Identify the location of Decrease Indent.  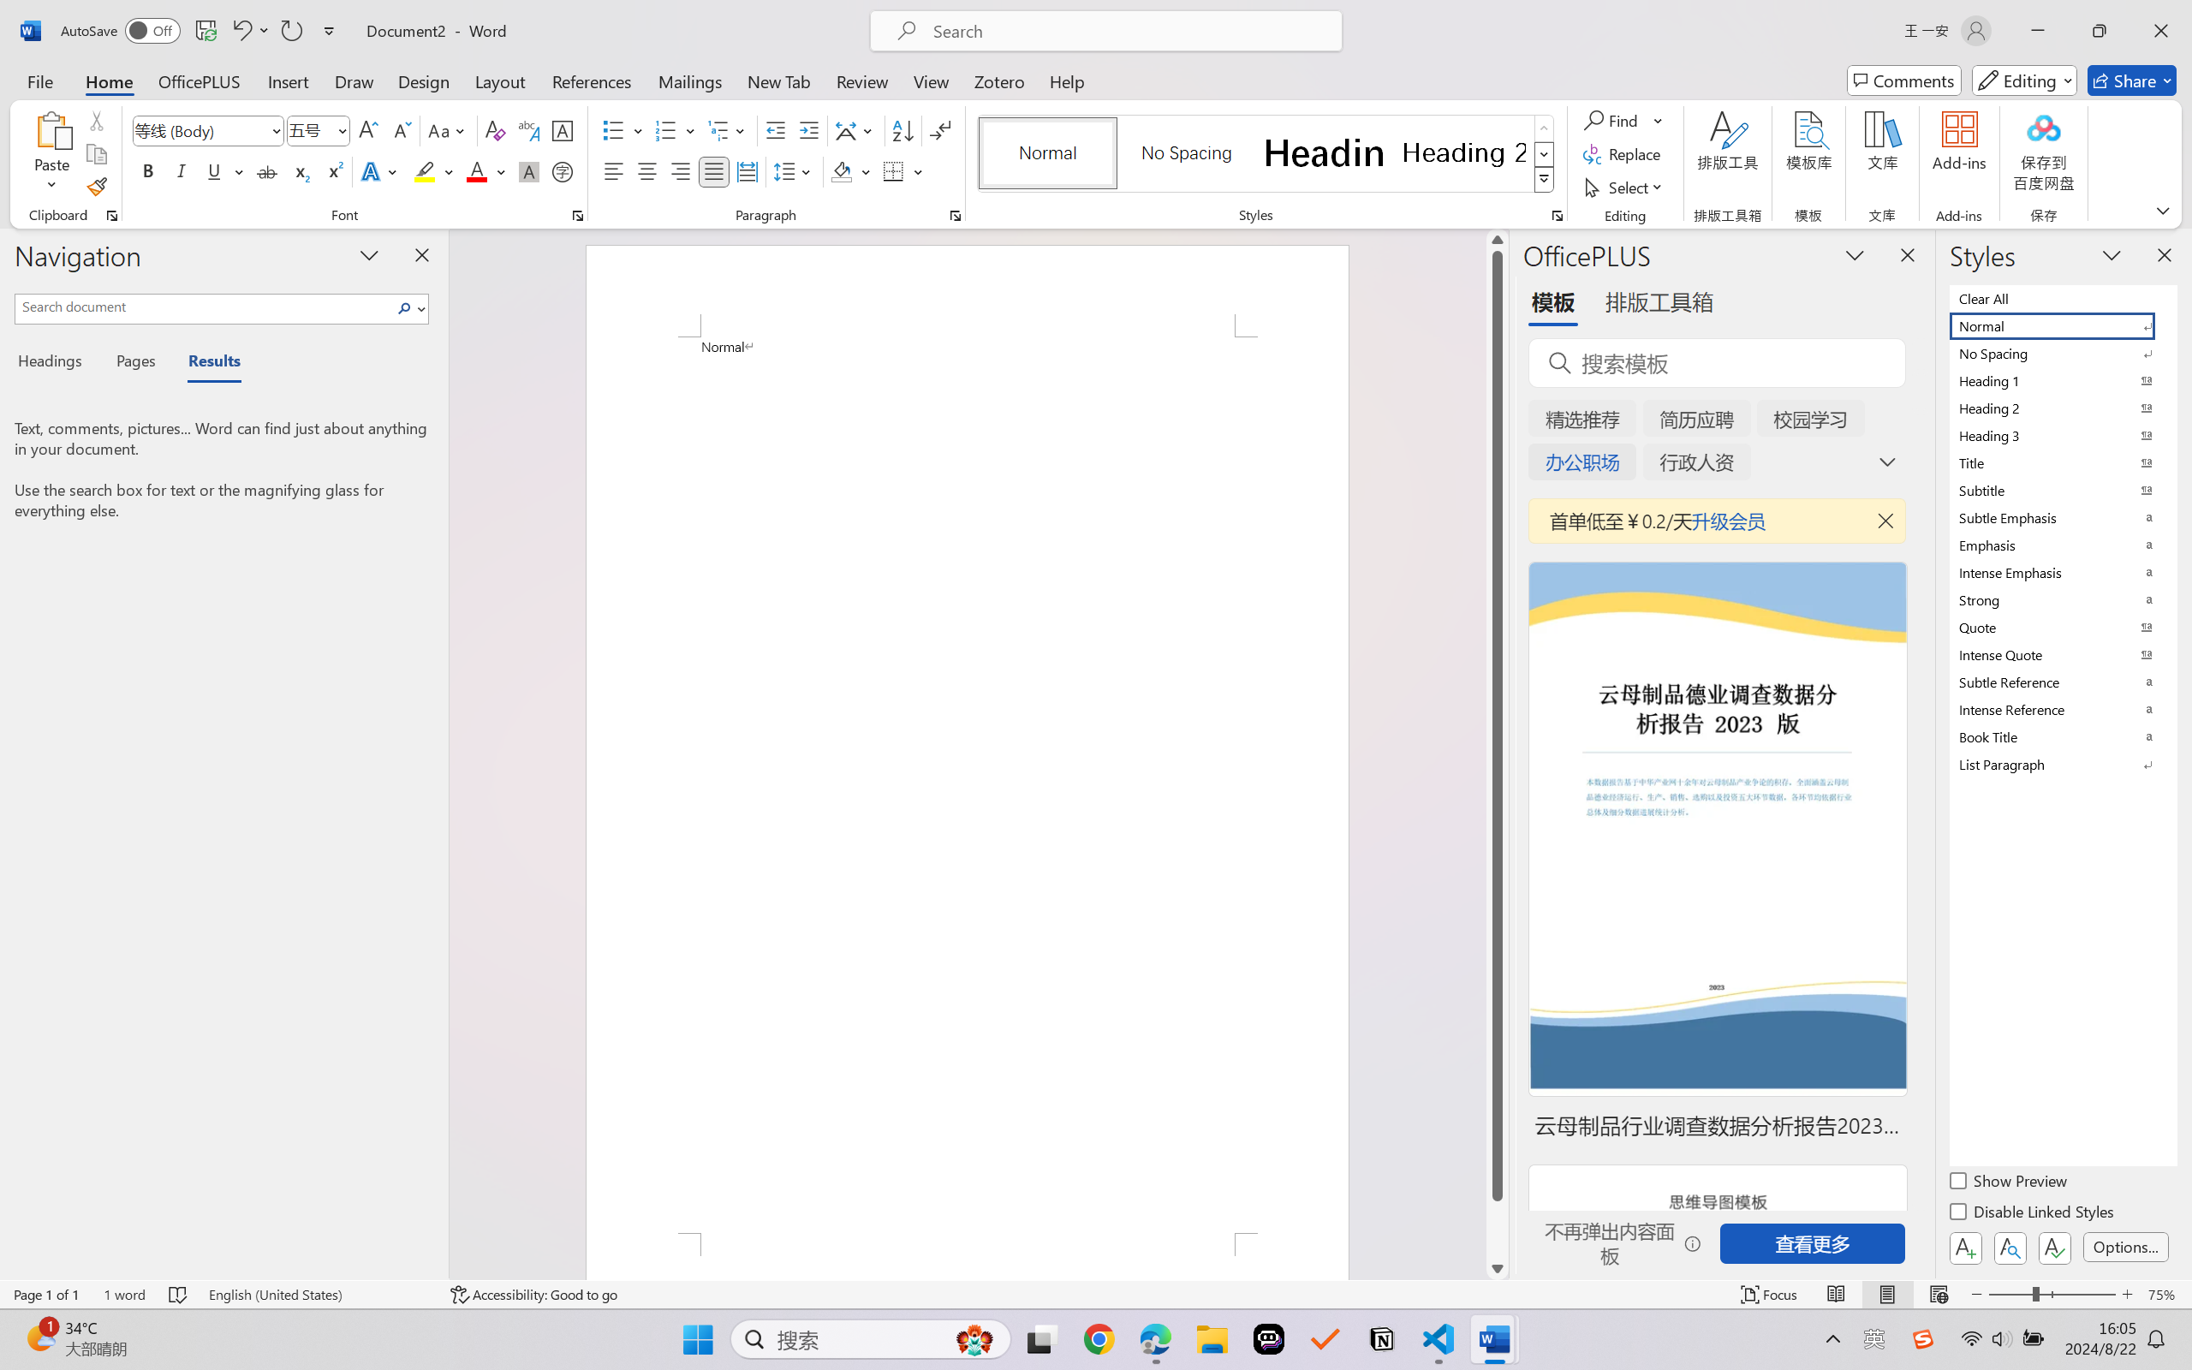
(776, 130).